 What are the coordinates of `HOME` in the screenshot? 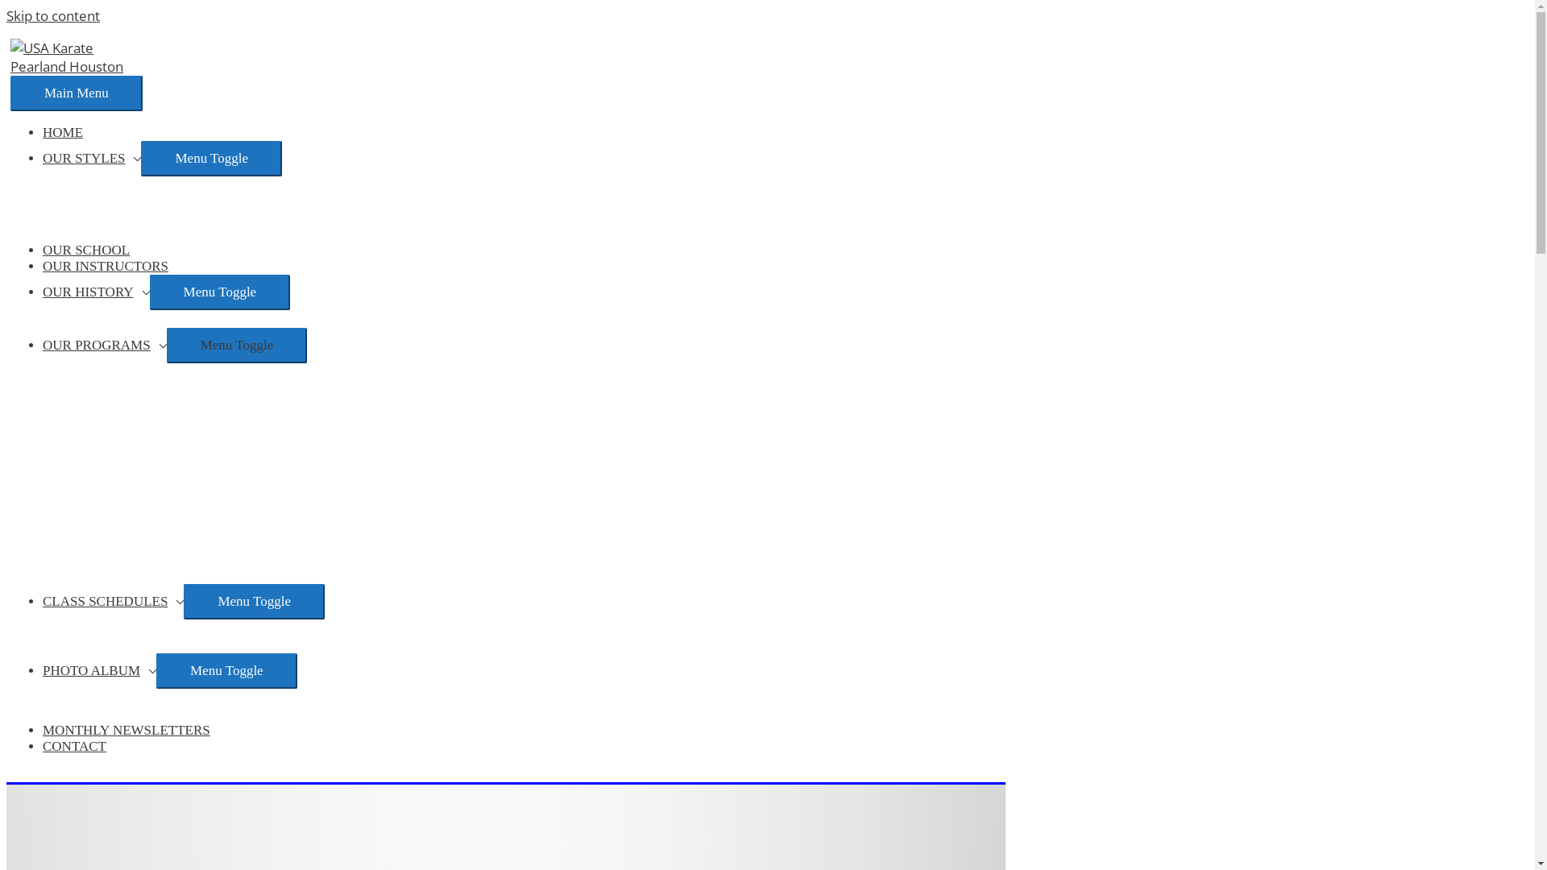 It's located at (63, 132).